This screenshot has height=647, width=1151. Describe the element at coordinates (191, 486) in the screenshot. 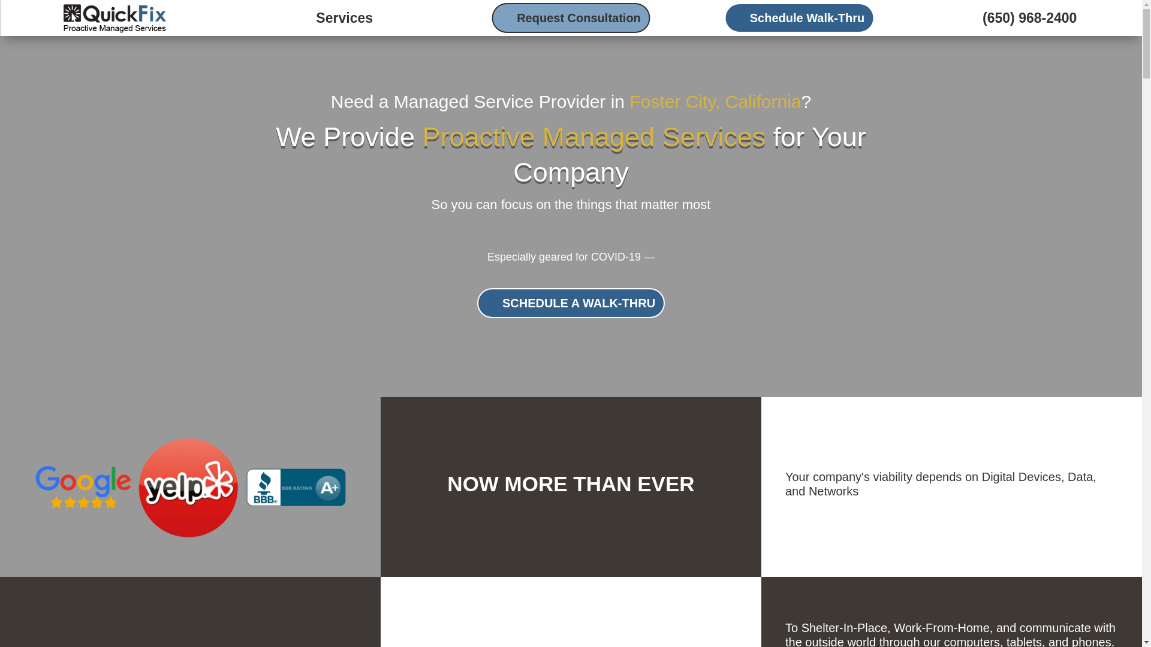

I see `trsuted-by` at that location.